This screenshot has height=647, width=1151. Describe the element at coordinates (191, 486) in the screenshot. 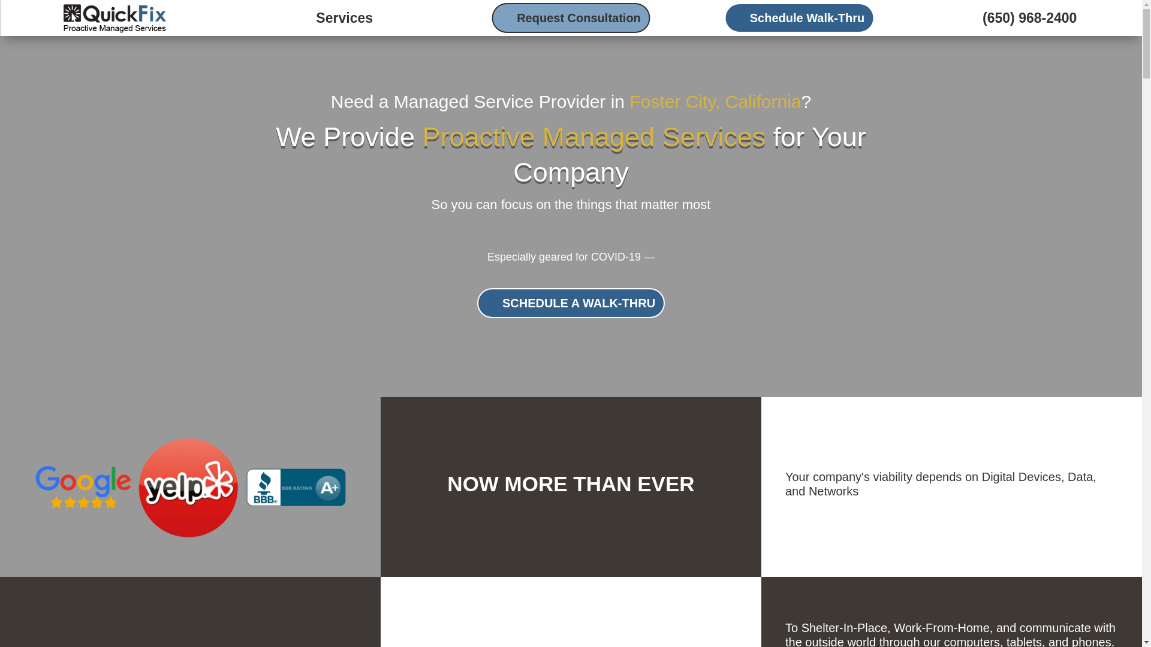

I see `trsuted-by` at that location.